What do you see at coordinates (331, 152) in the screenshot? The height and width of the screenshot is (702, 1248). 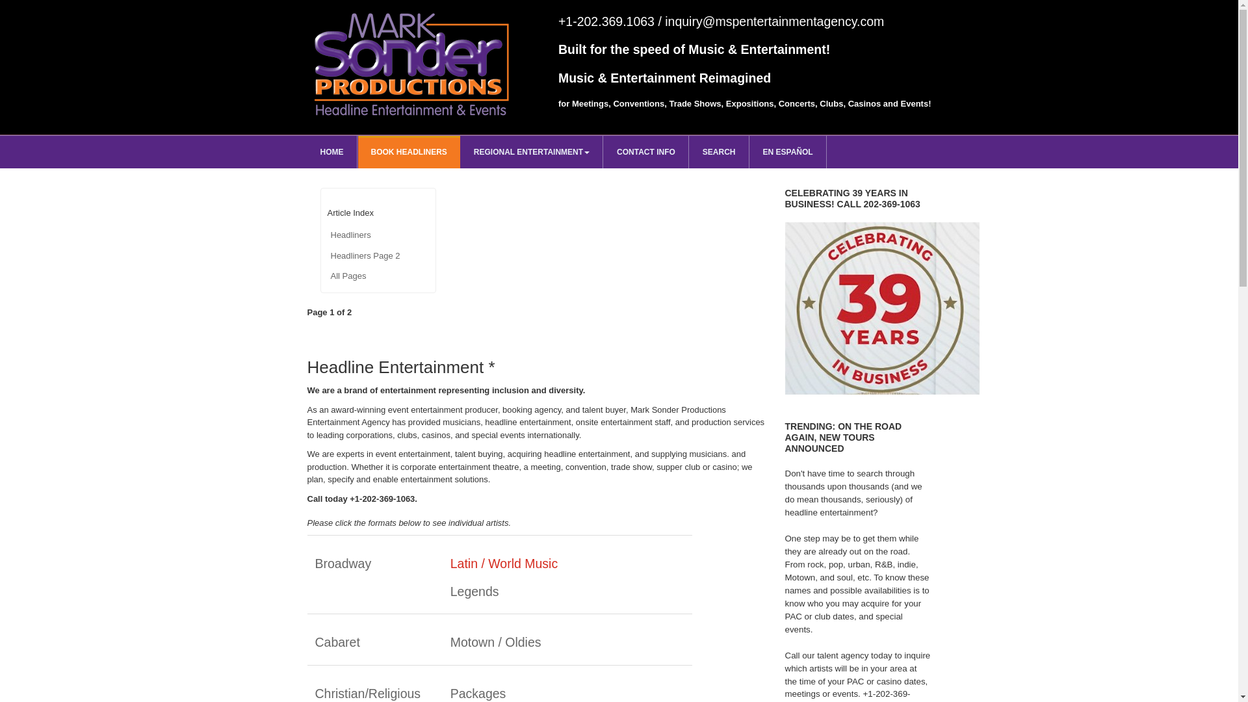 I see `HOME` at bounding box center [331, 152].